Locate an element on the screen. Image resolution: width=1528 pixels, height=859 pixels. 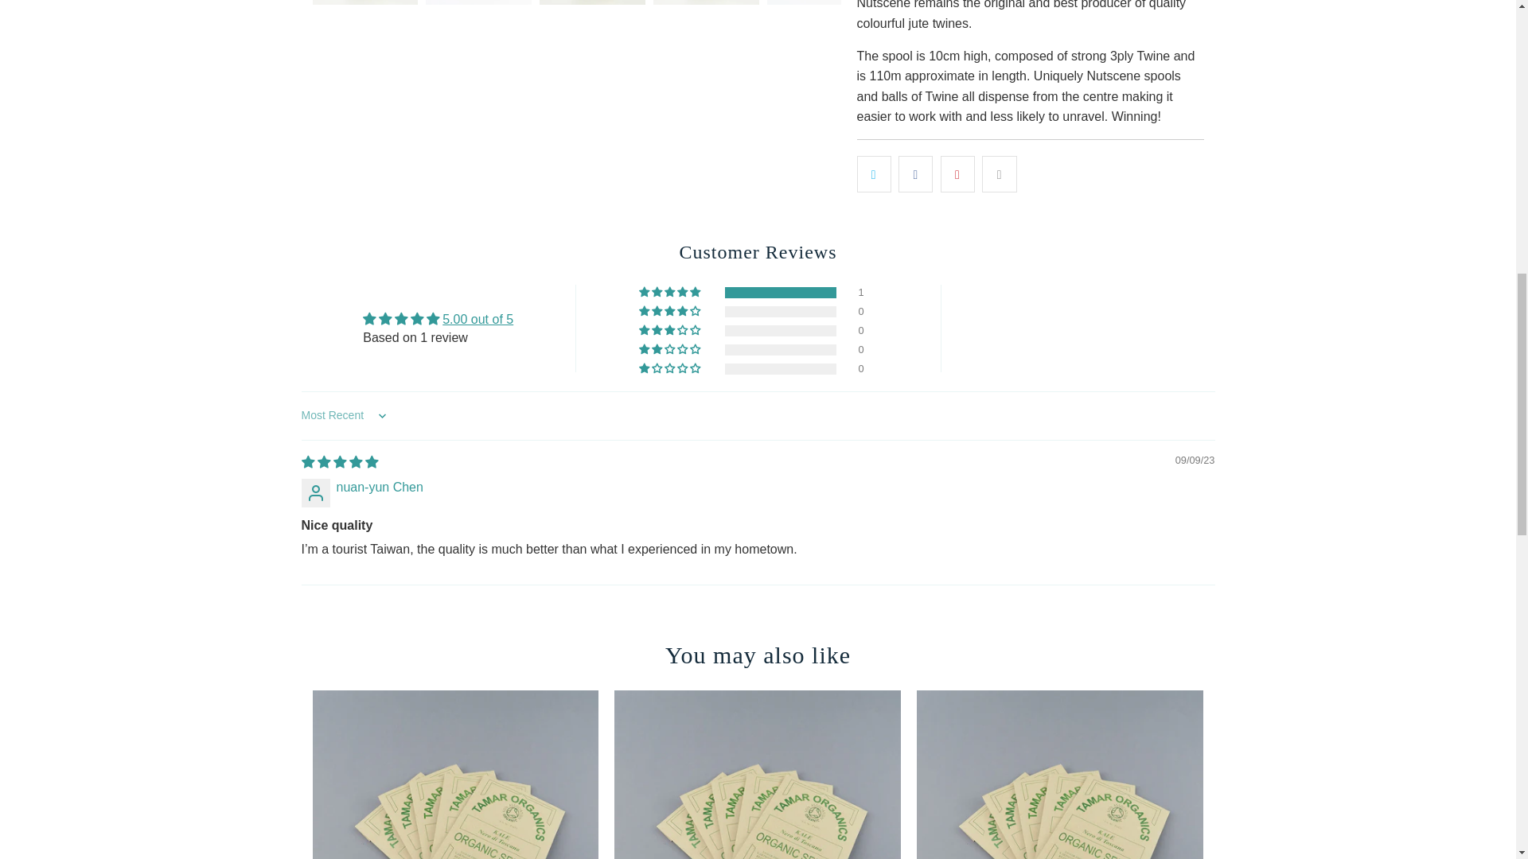
Share this on Twitter is located at coordinates (873, 173).